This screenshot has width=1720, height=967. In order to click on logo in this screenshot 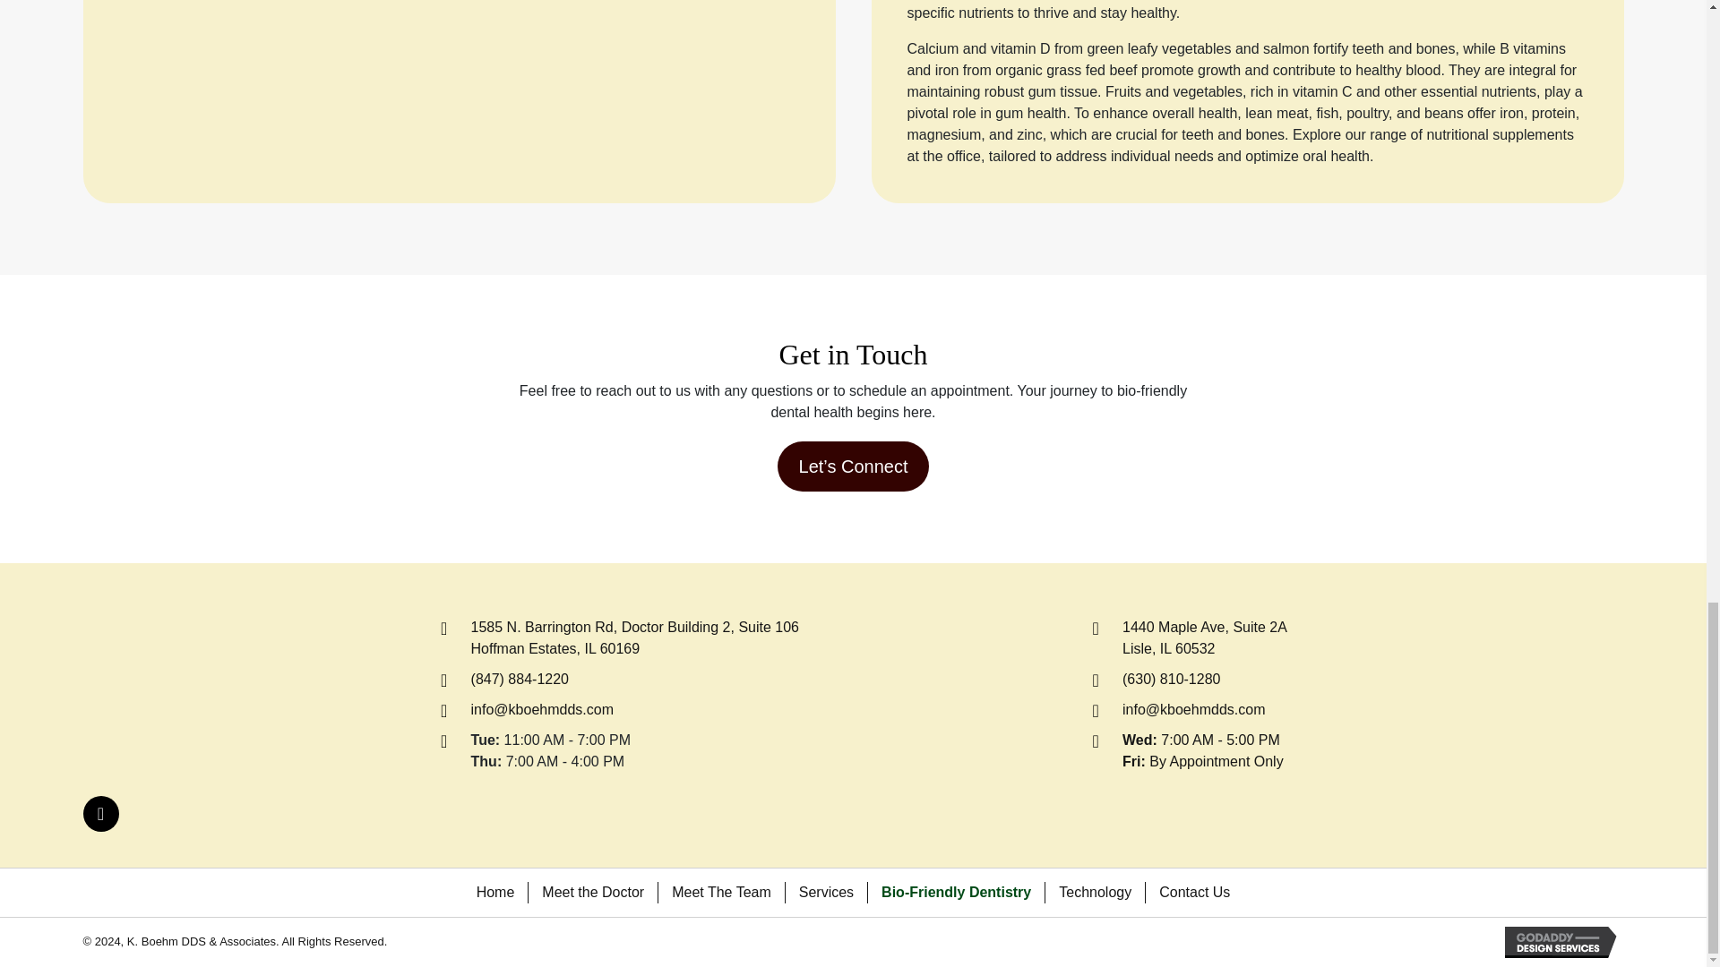, I will do `click(163, 697)`.